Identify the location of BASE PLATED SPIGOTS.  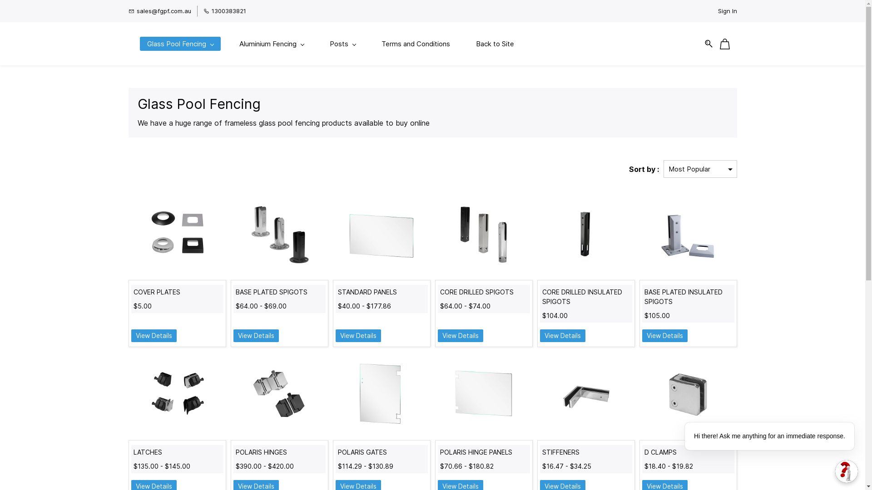
(279, 235).